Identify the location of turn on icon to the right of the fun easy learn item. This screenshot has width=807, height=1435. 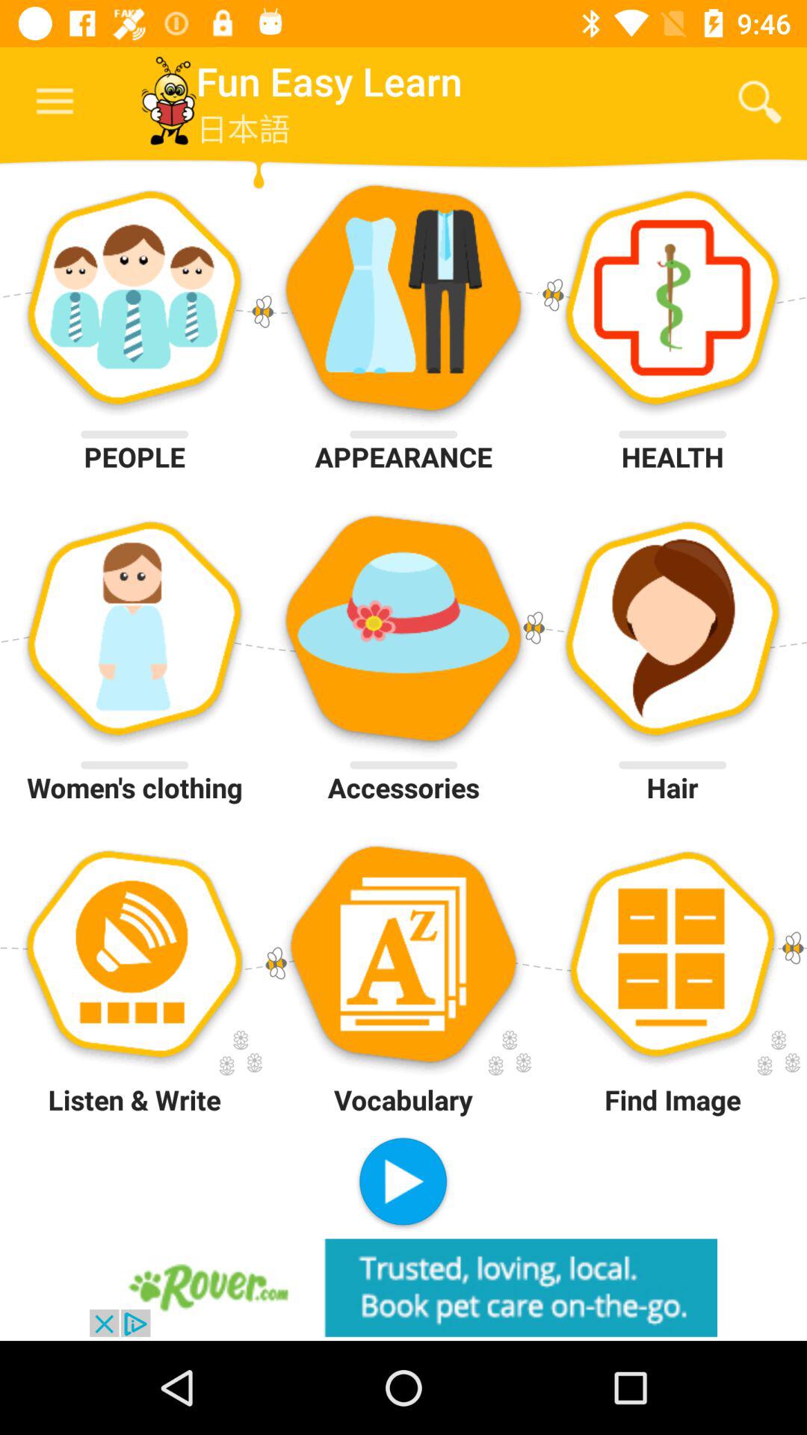
(759, 102).